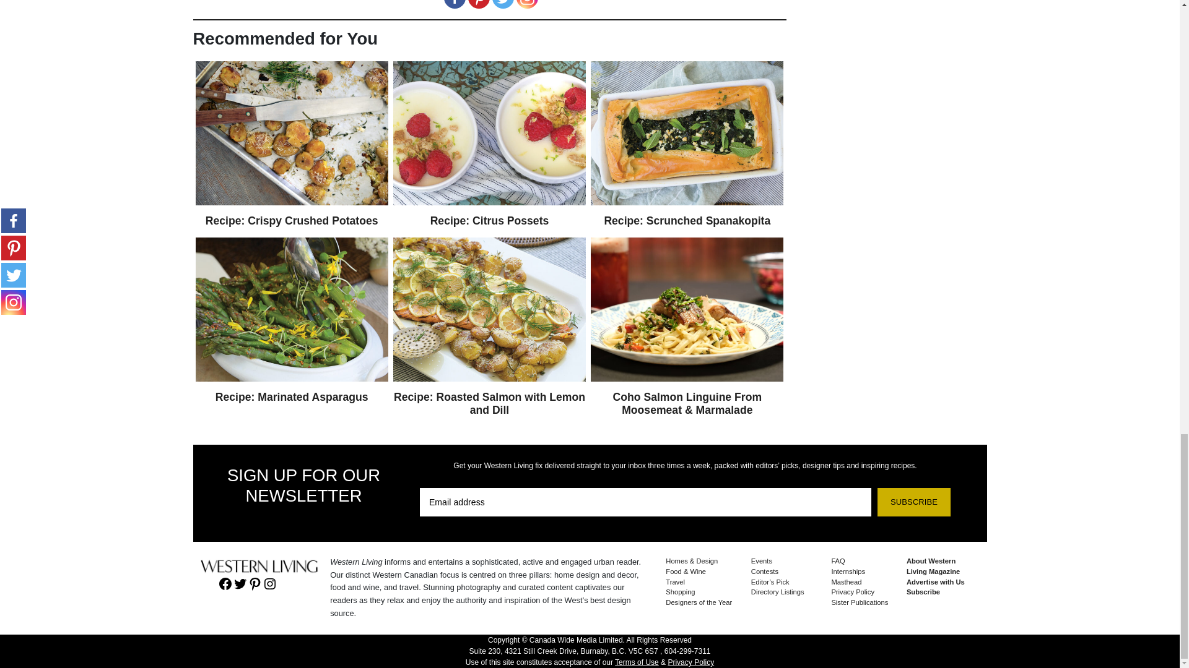  Describe the element at coordinates (479, 4) in the screenshot. I see `Pinterest` at that location.